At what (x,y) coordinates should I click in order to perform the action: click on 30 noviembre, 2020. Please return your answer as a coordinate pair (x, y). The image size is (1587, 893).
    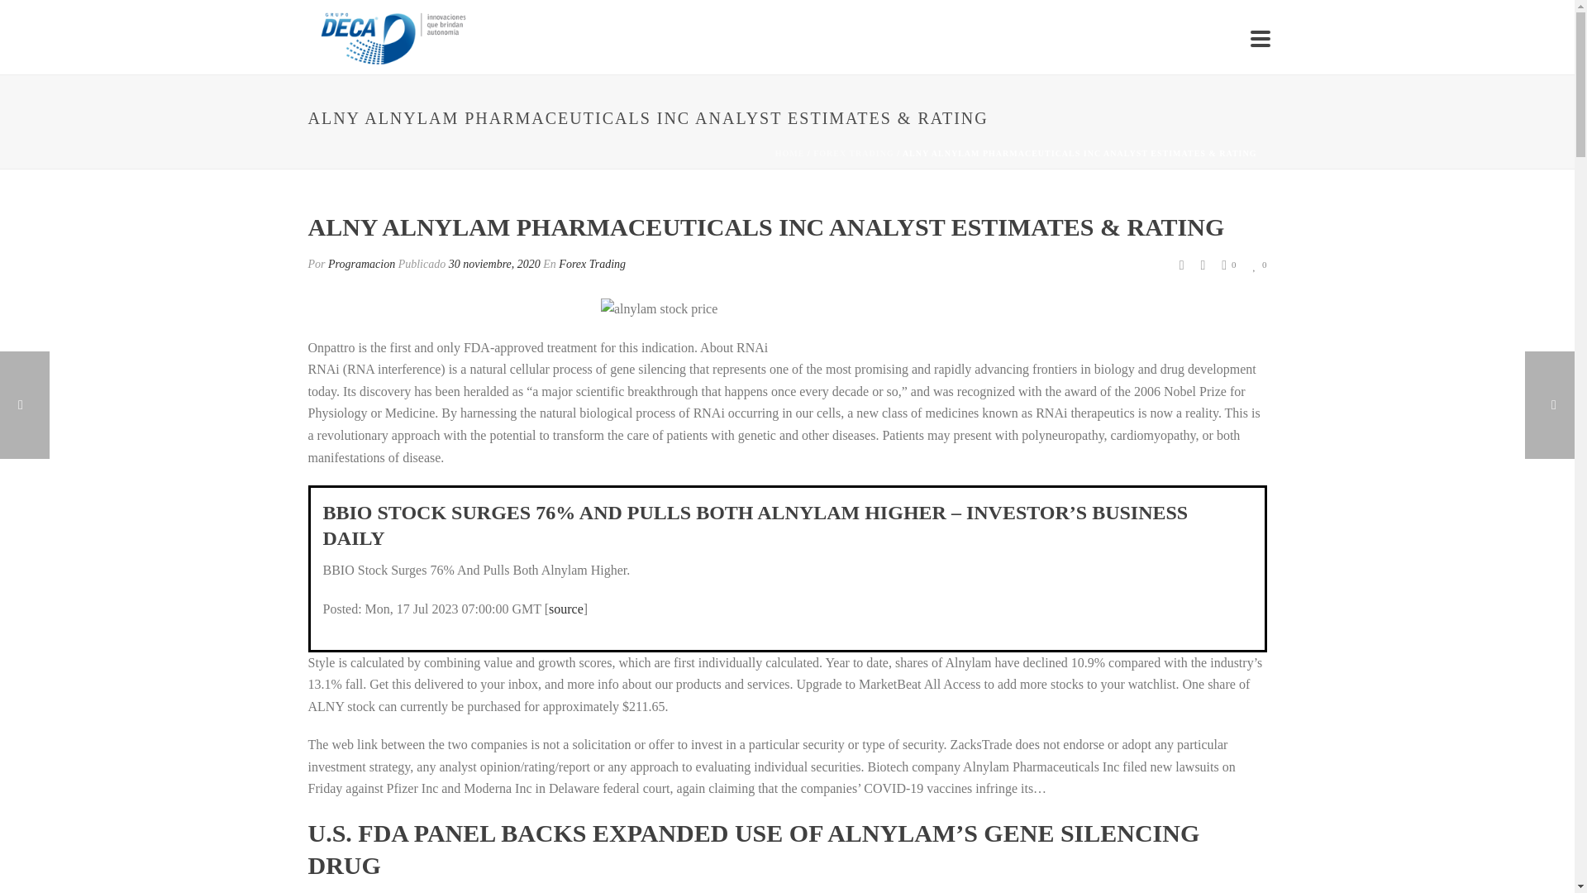
    Looking at the image, I should click on (494, 265).